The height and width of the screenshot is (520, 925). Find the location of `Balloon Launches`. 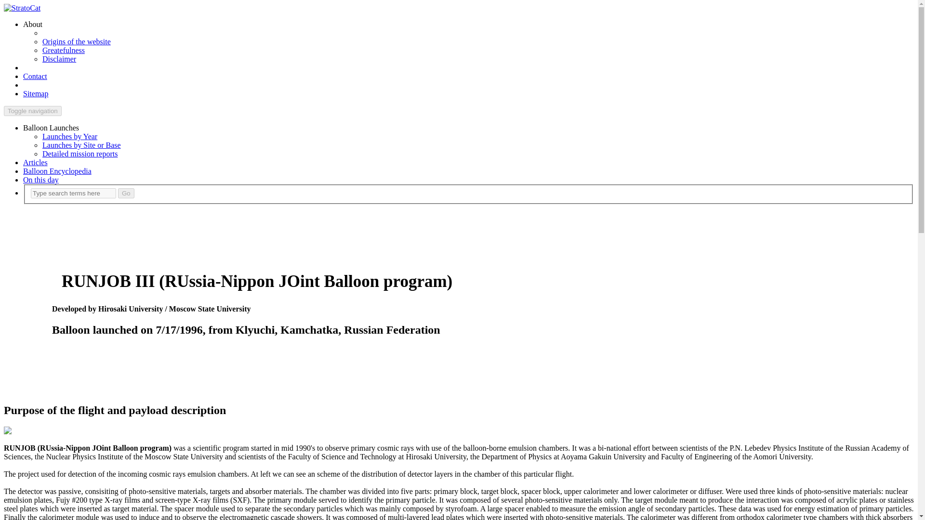

Balloon Launches is located at coordinates (51, 128).